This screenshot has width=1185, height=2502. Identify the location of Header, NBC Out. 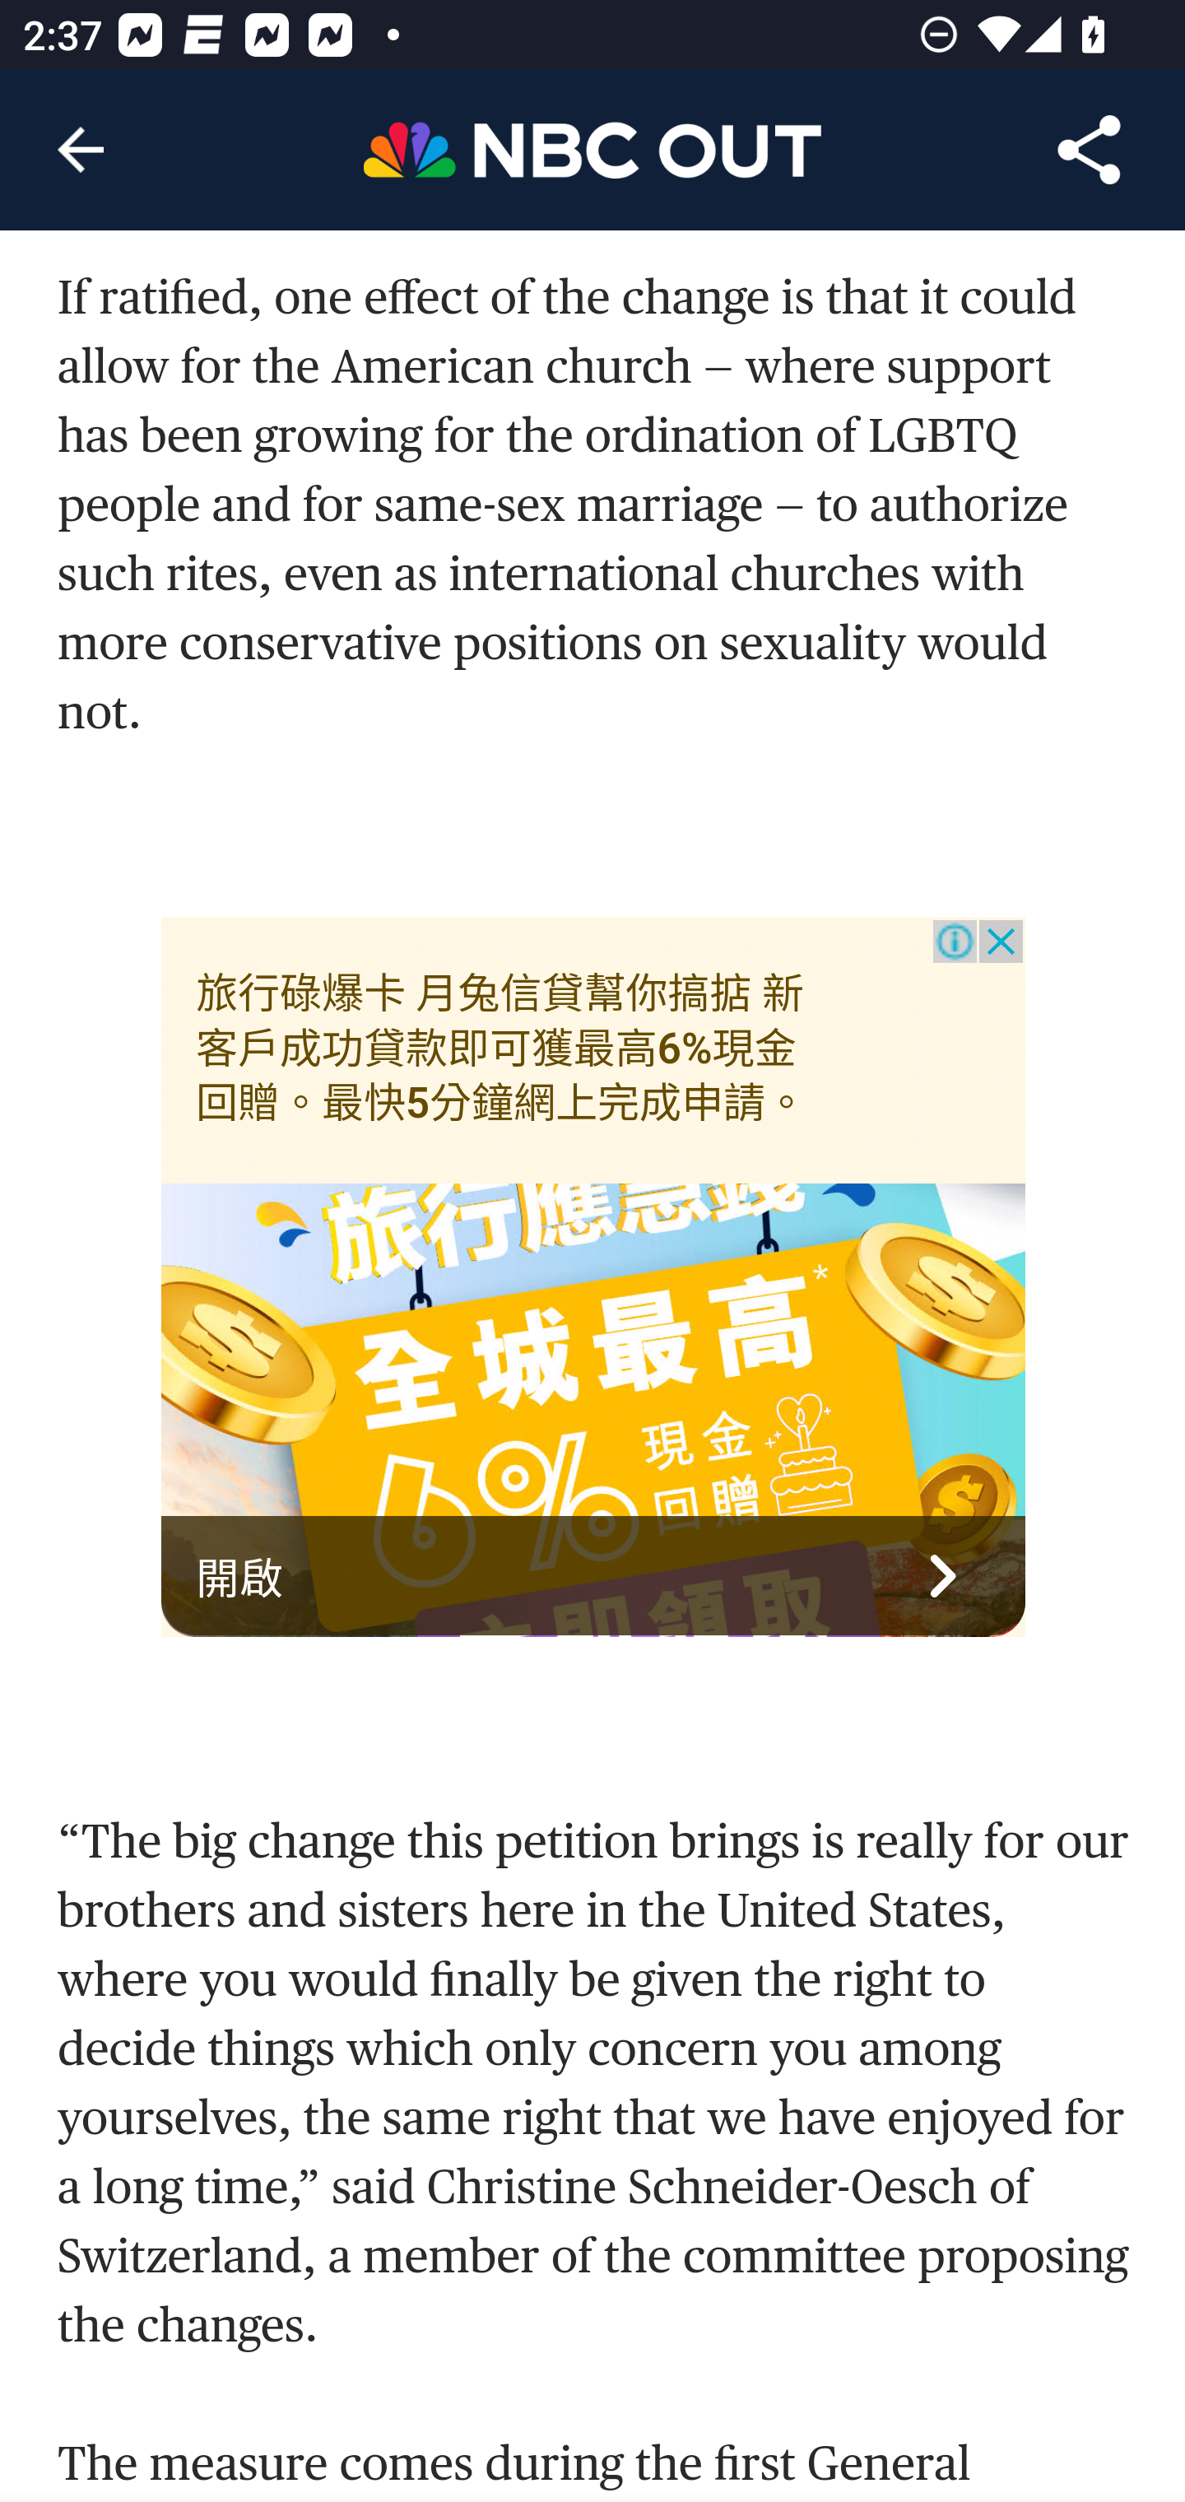
(592, 148).